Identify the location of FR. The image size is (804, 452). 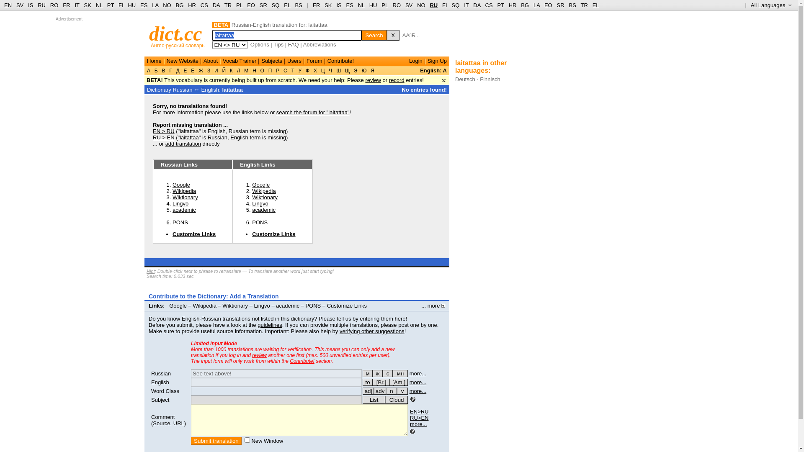
(317, 5).